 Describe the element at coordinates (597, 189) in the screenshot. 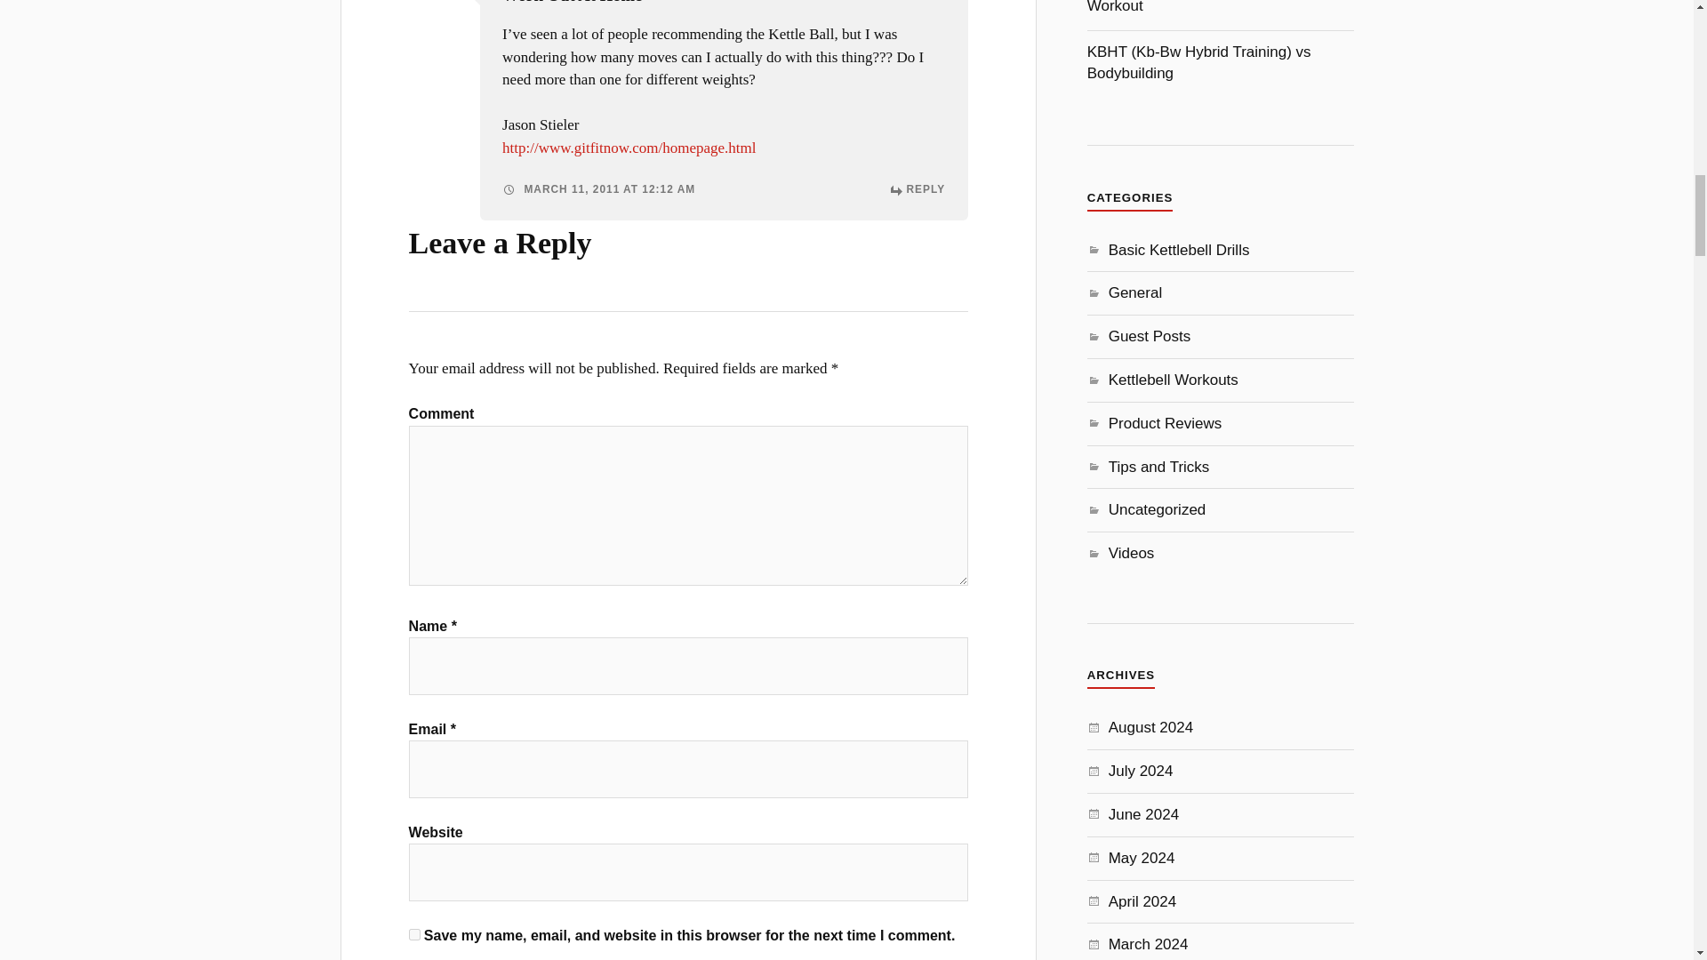

I see `MARCH 11, 2011 AT 12:12 AM` at that location.